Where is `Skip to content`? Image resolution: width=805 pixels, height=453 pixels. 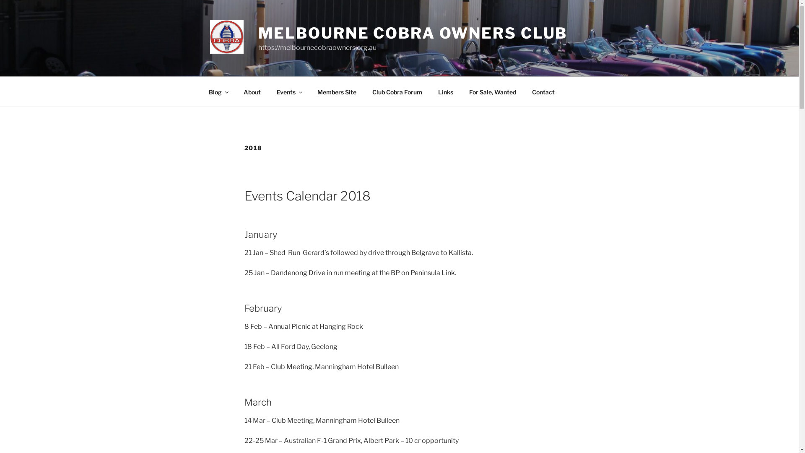 Skip to content is located at coordinates (0, 0).